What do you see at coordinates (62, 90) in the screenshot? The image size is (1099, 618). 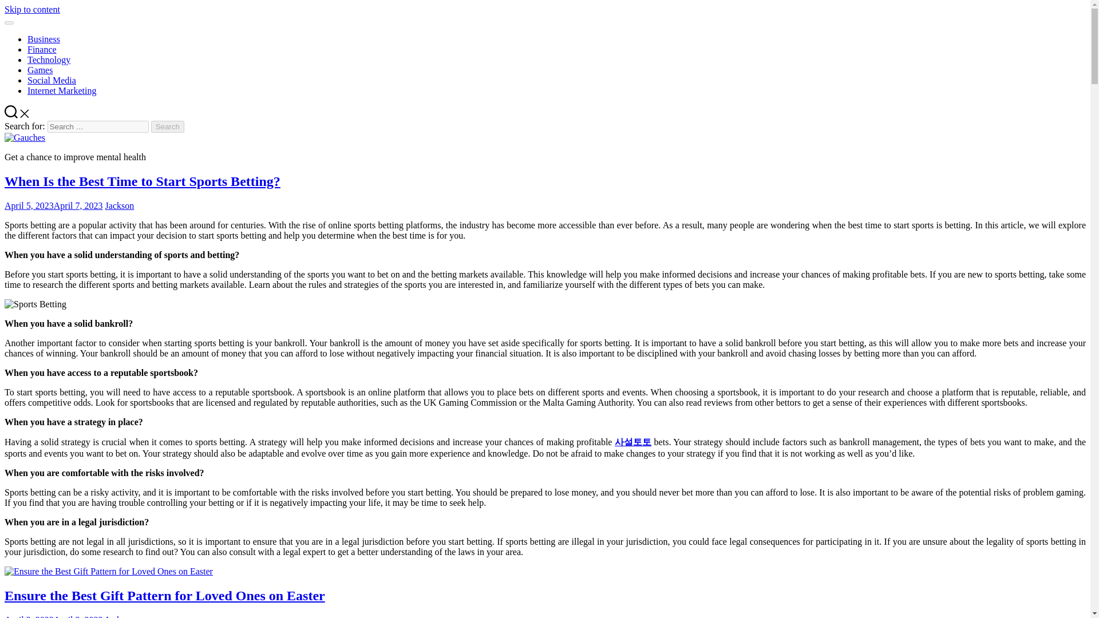 I see `Internet Marketing` at bounding box center [62, 90].